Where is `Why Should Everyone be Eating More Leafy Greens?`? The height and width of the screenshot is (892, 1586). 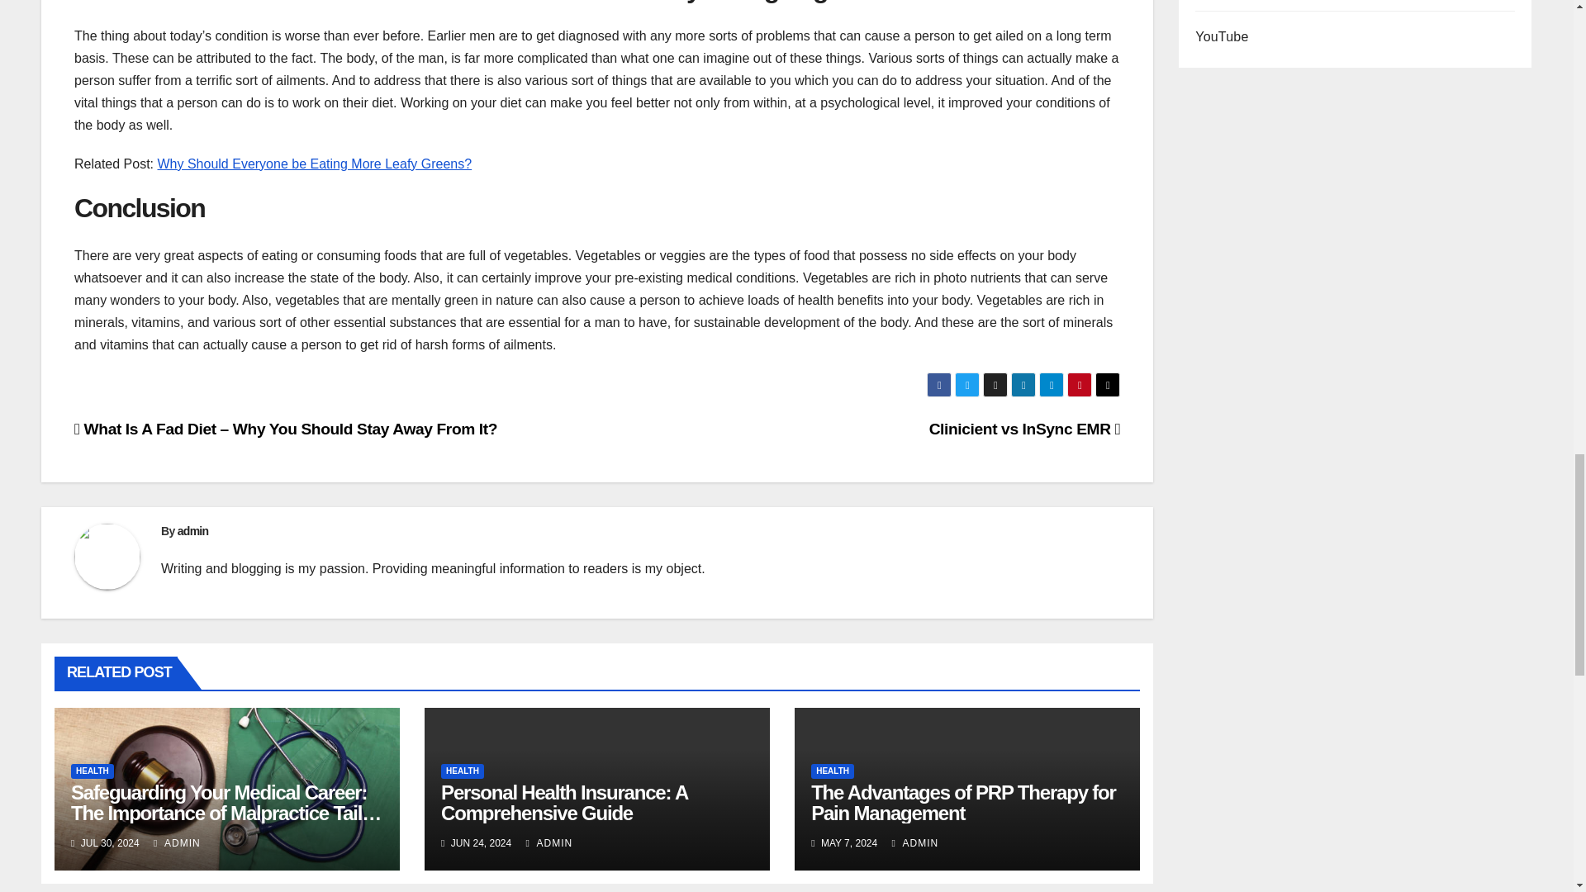 Why Should Everyone be Eating More Leafy Greens? is located at coordinates (314, 164).